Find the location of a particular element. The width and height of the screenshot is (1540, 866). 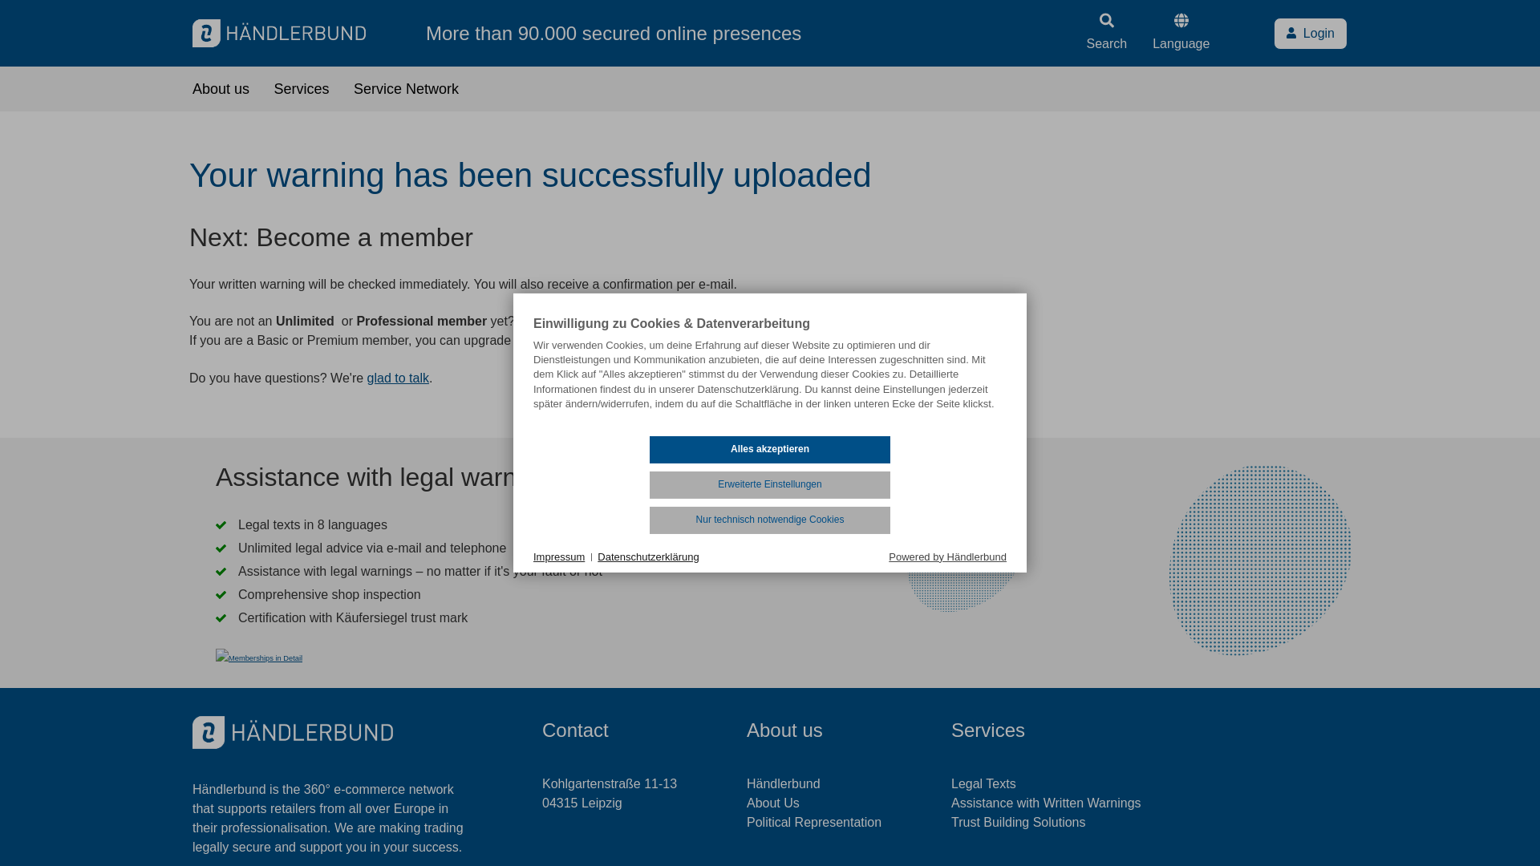

Login is located at coordinates (1311, 33).